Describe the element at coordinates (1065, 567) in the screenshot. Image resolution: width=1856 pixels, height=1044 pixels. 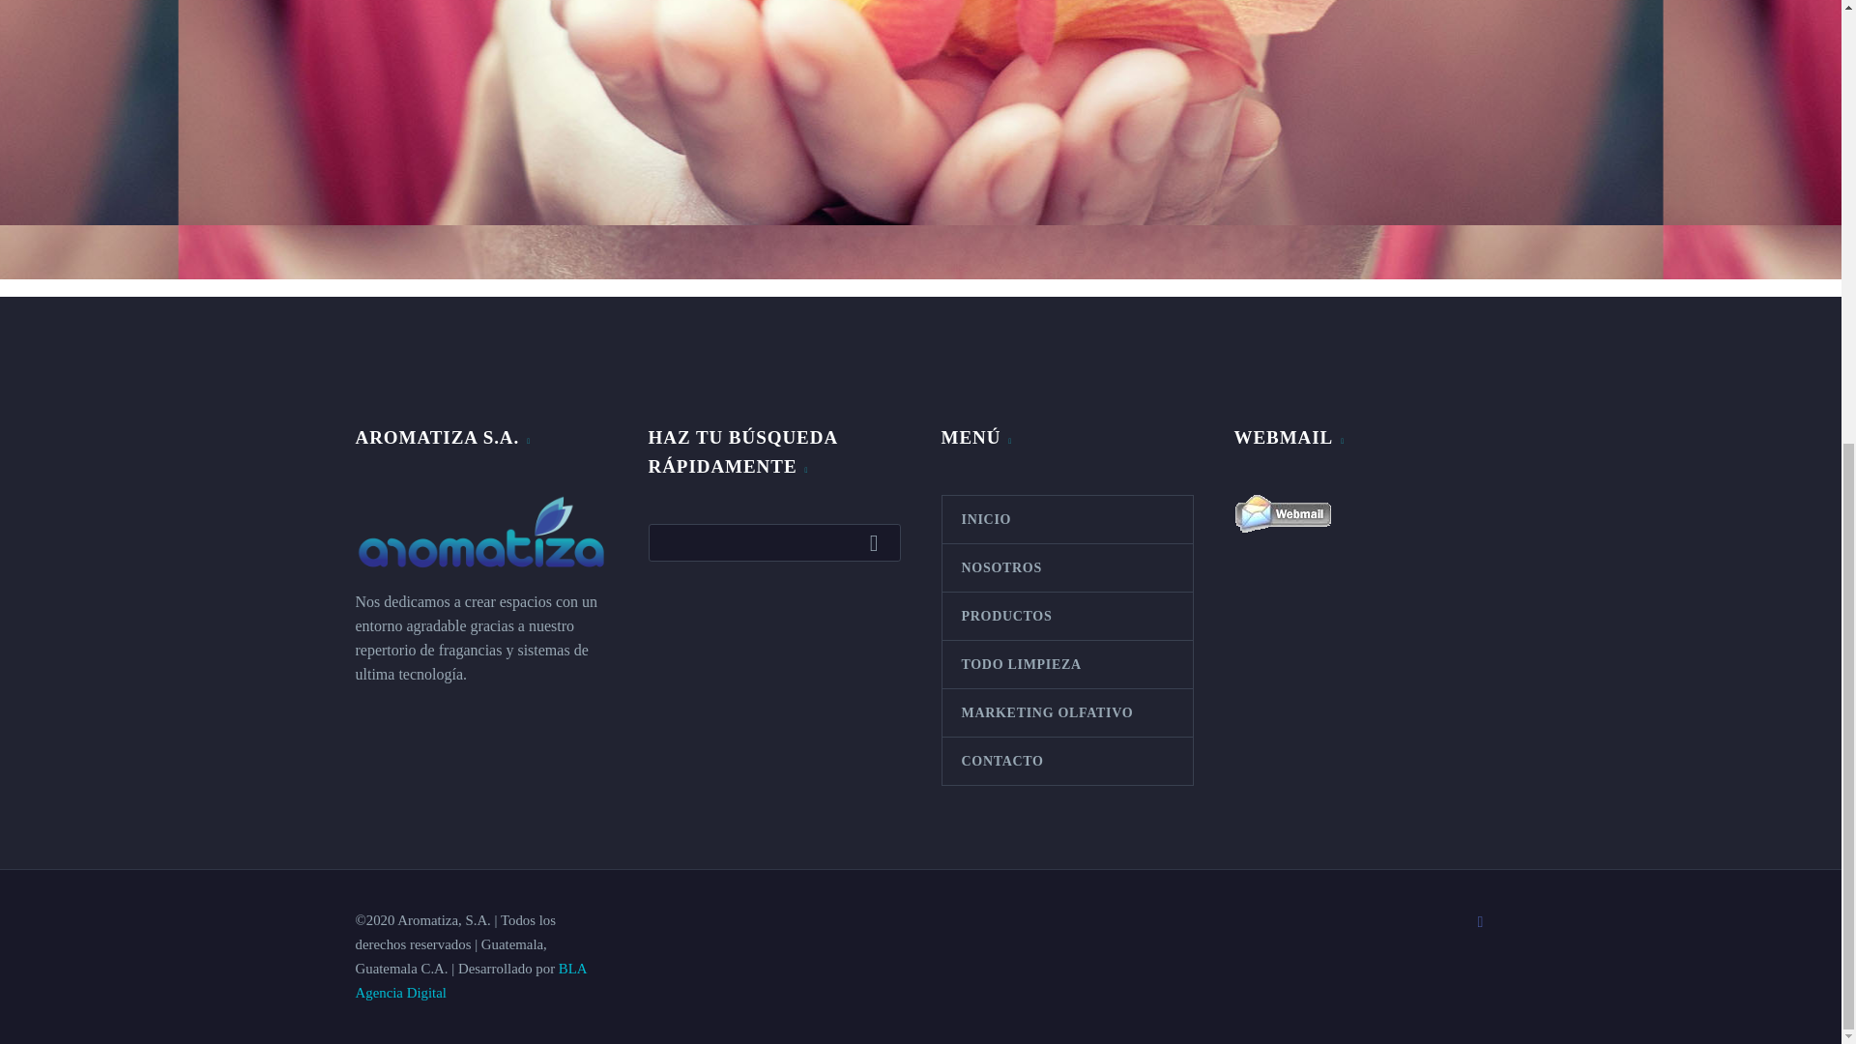
I see `NOSOTROS` at that location.